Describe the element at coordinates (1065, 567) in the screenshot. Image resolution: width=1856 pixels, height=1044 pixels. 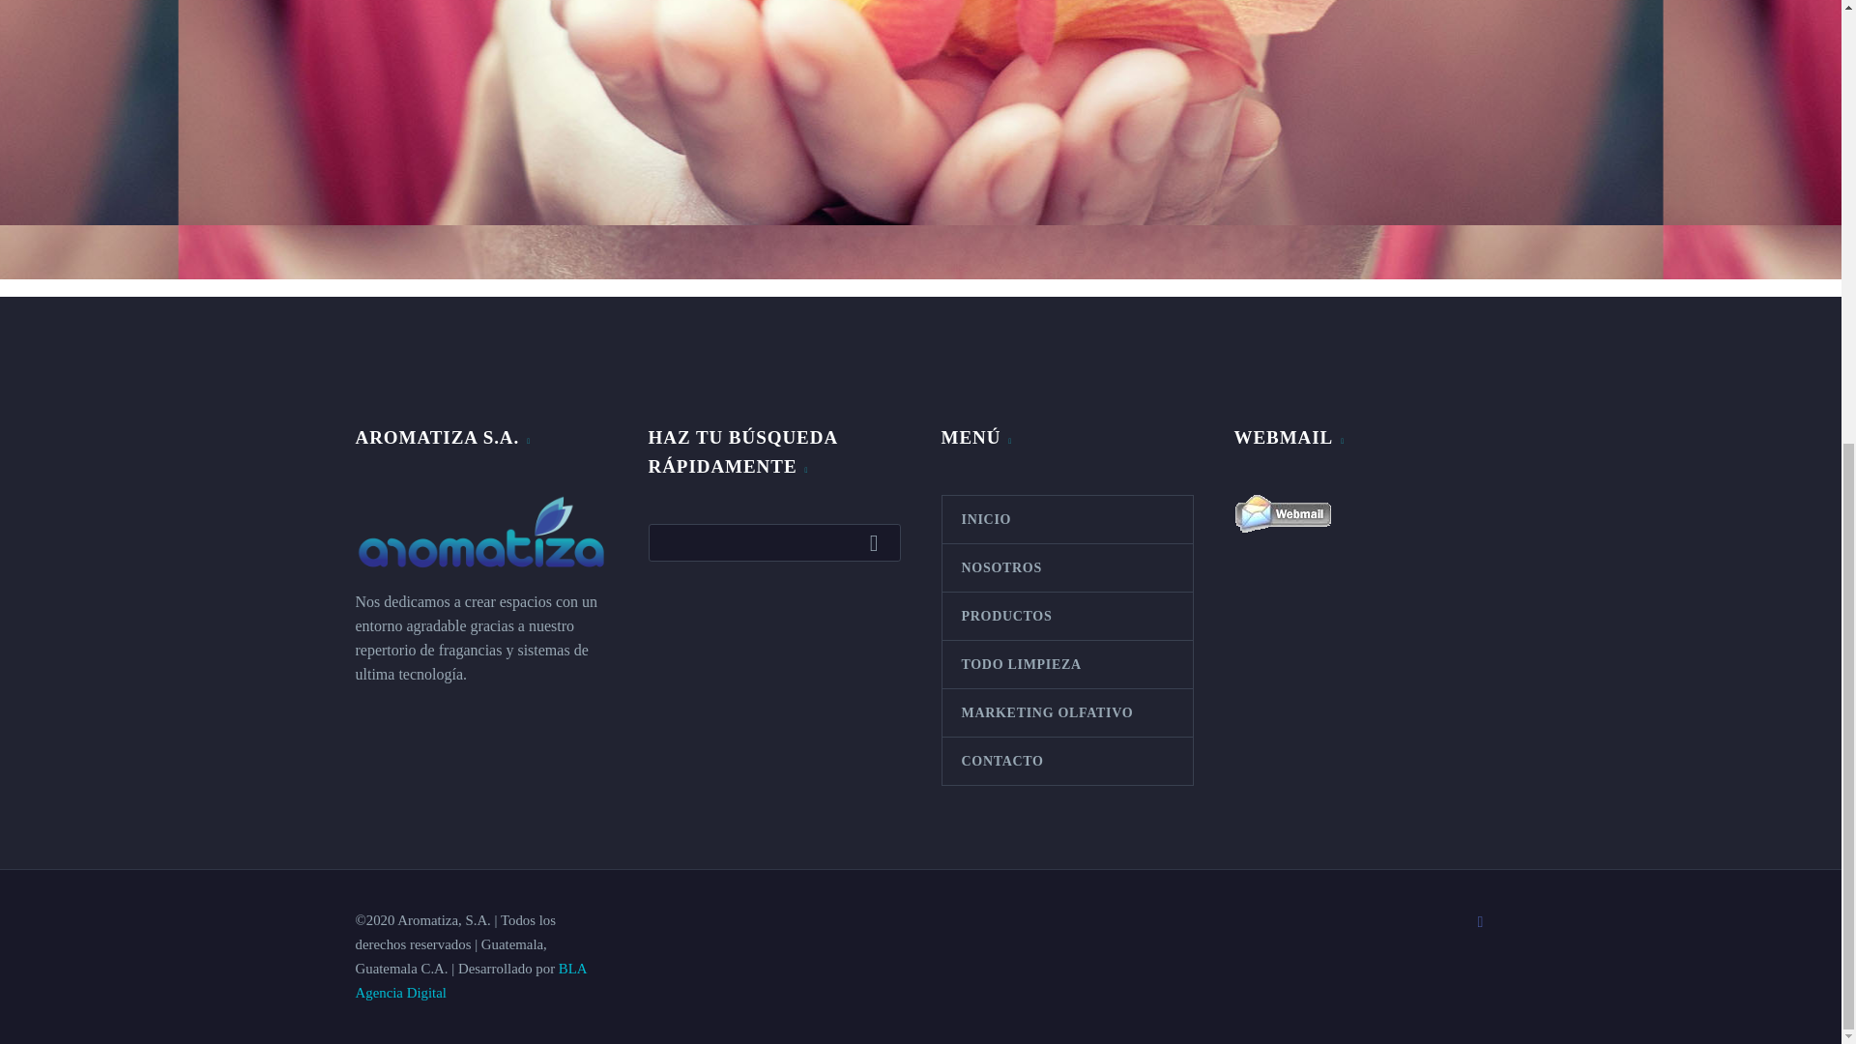
I see `NOSOTROS` at that location.